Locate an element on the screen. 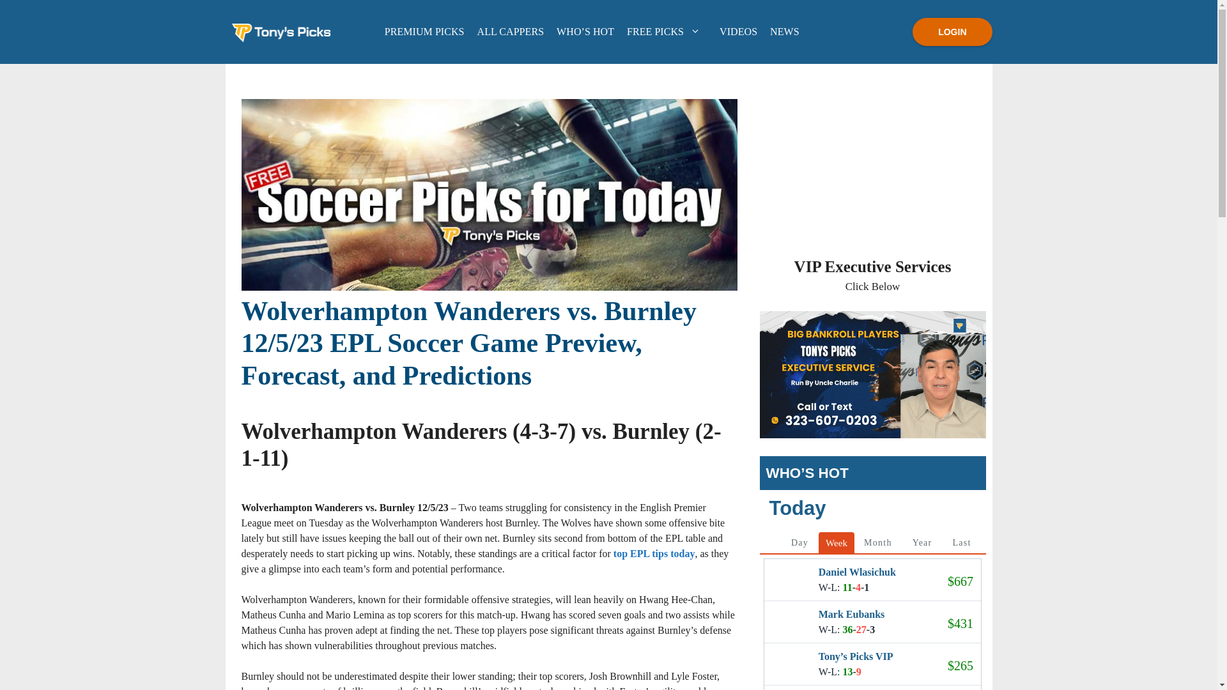 The height and width of the screenshot is (690, 1227). Today is located at coordinates (872, 593).